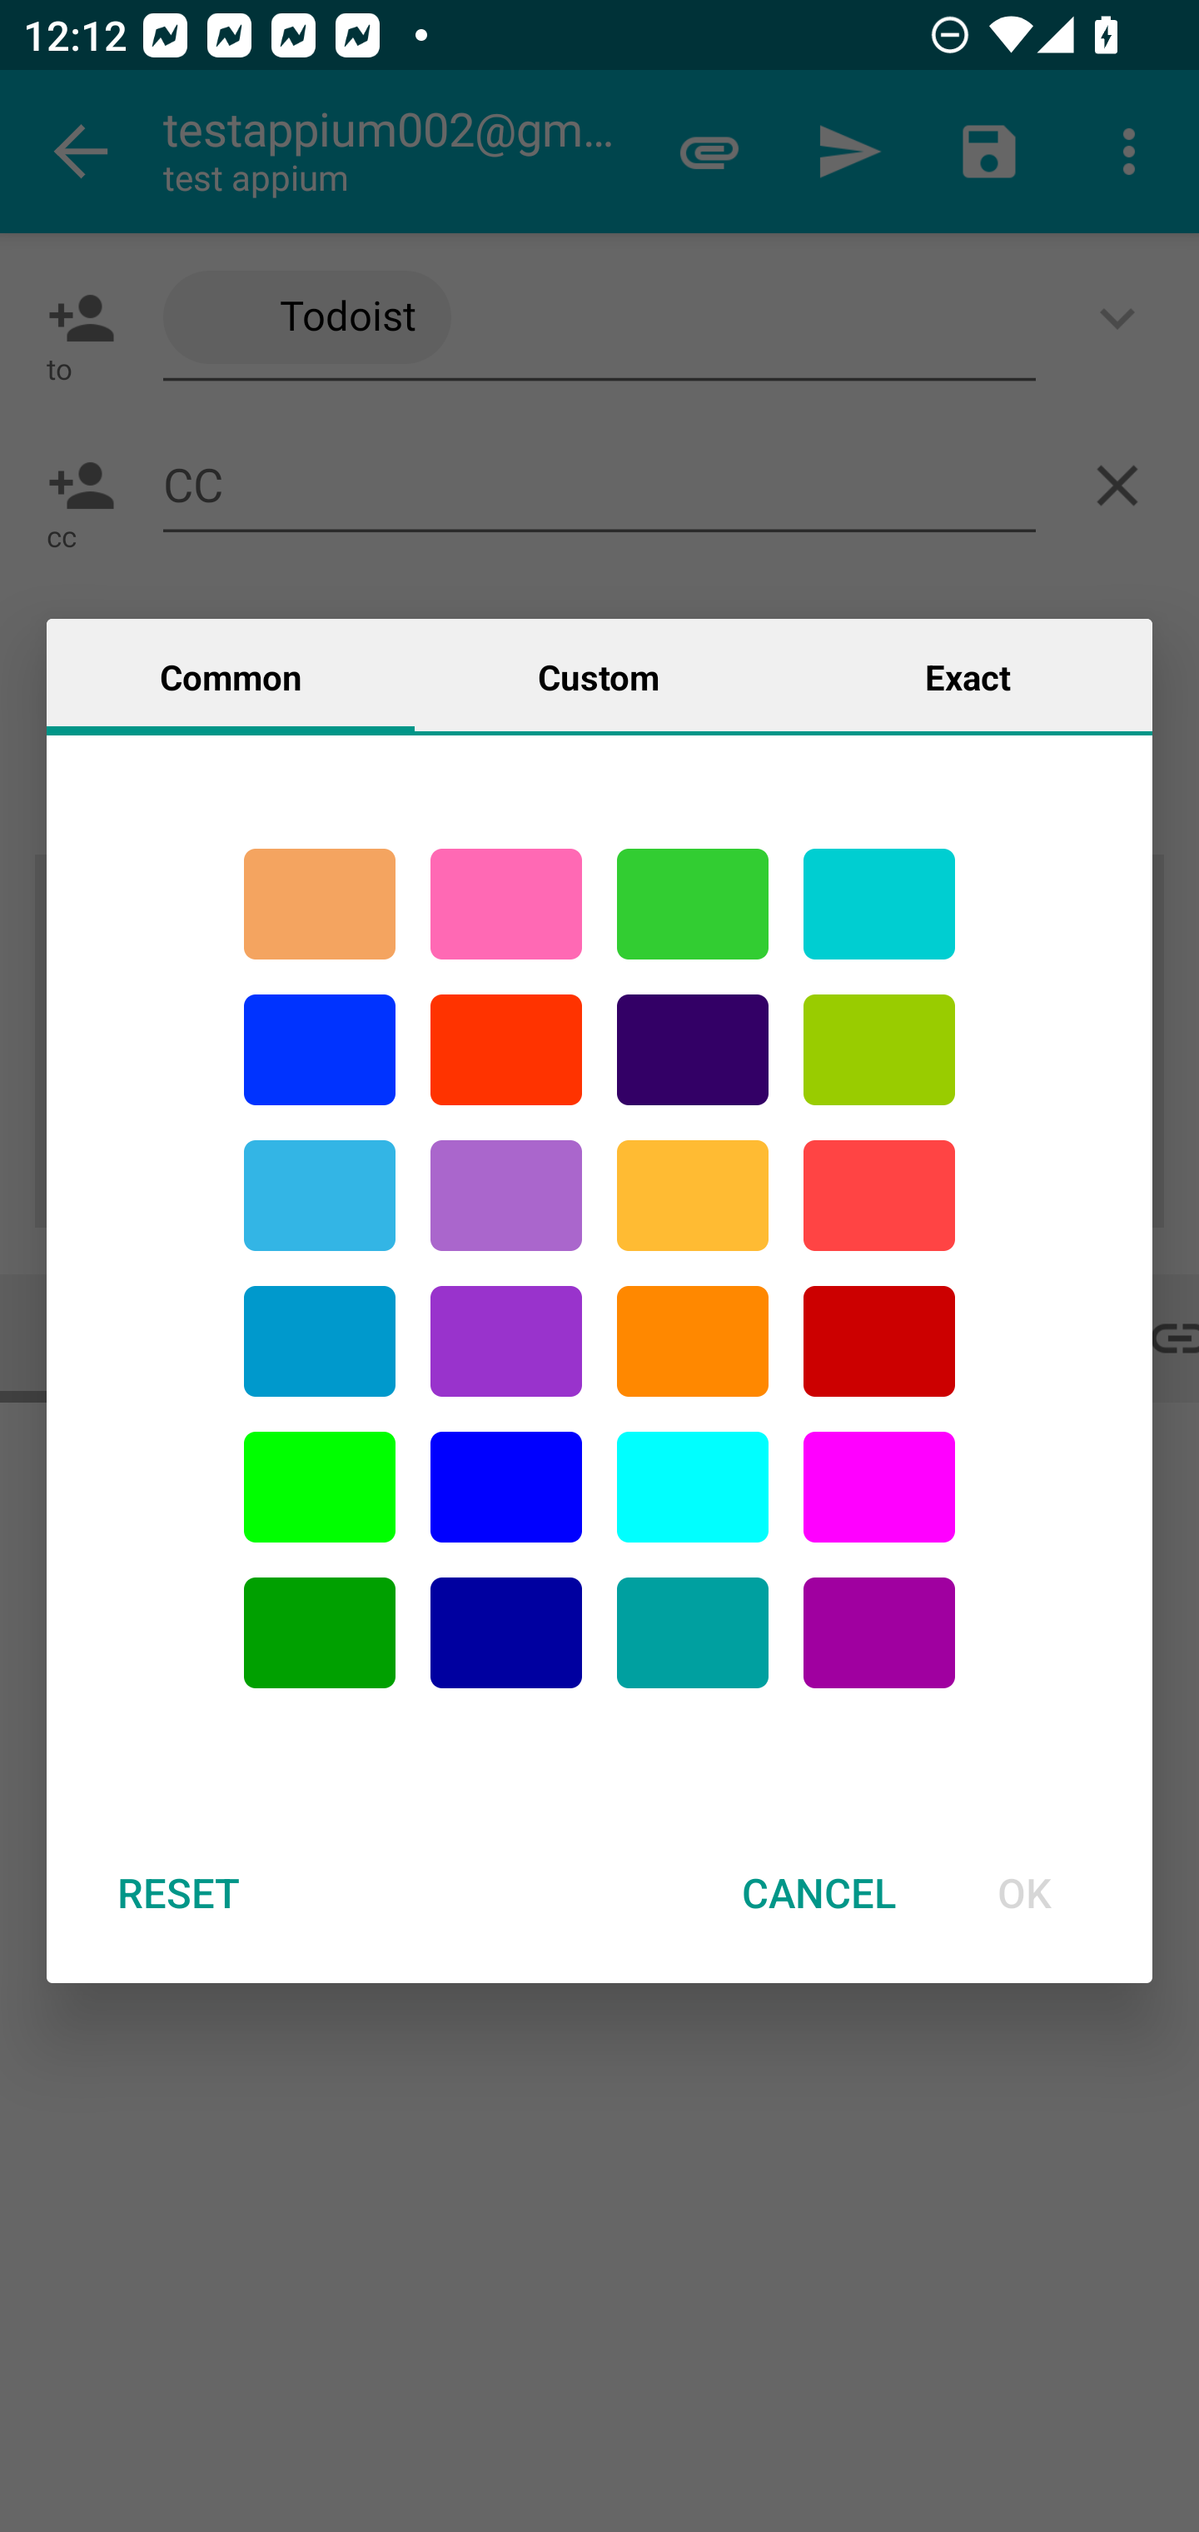 The width and height of the screenshot is (1199, 2532). What do you see at coordinates (506, 904) in the screenshot?
I see `Pink` at bounding box center [506, 904].